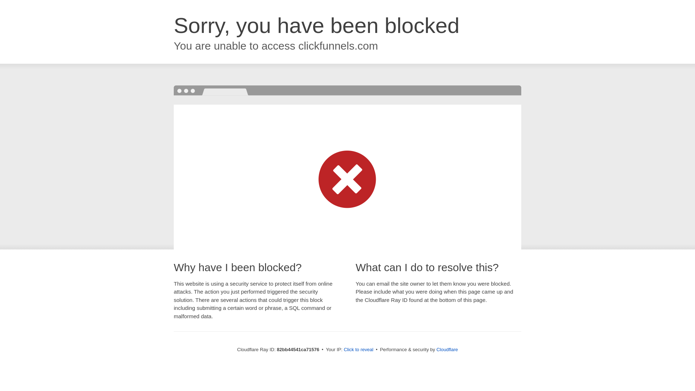  I want to click on Cloudflare, so click(447, 350).